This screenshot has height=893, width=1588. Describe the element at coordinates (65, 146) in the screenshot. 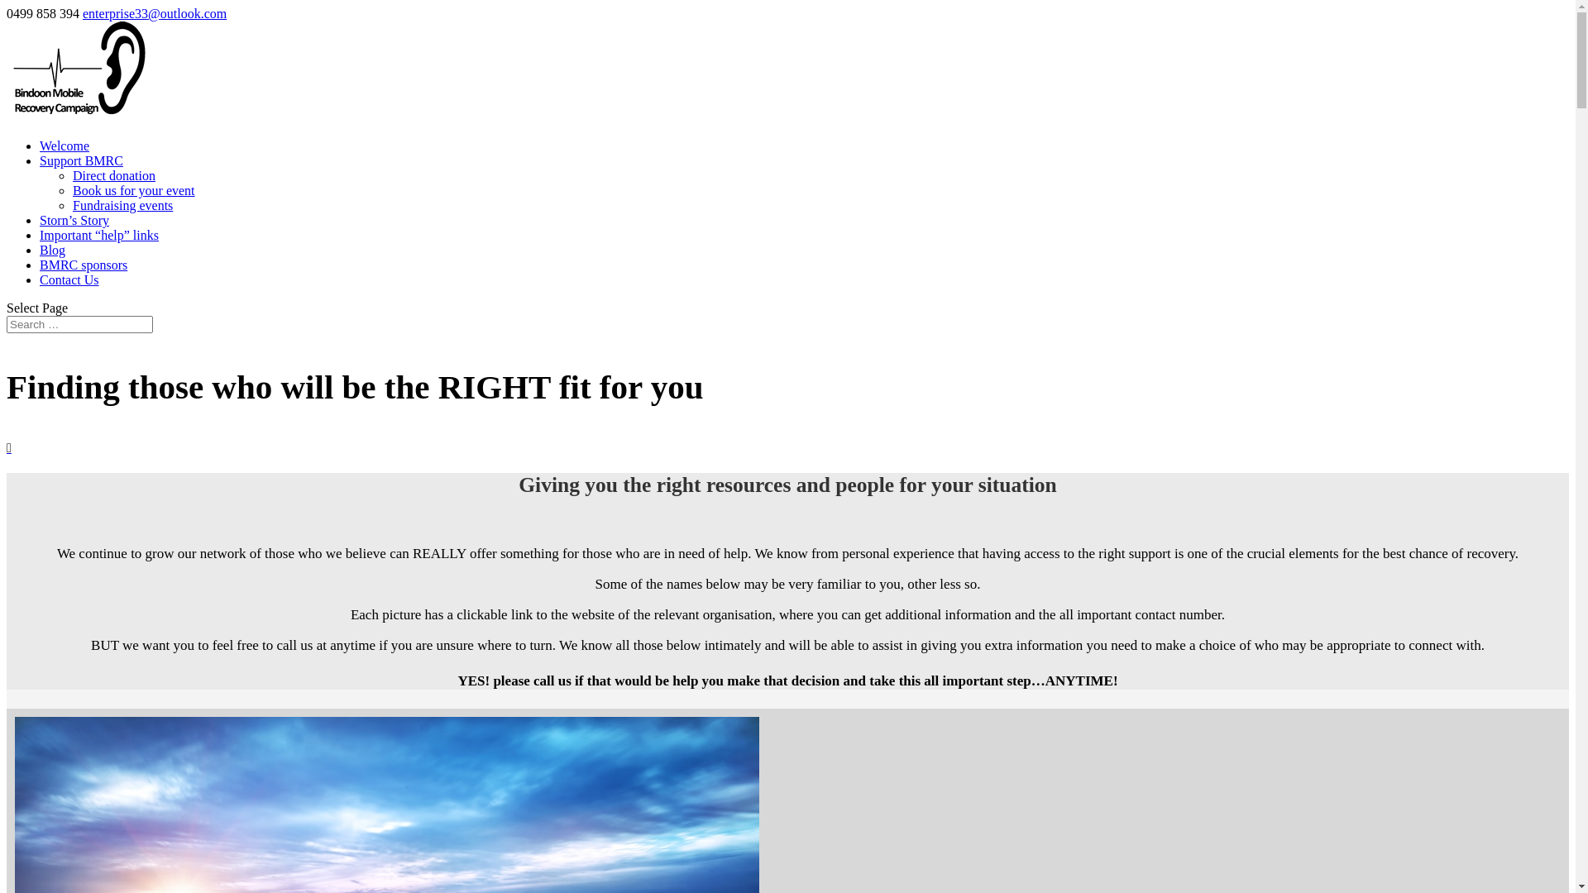

I see `Welcome` at that location.